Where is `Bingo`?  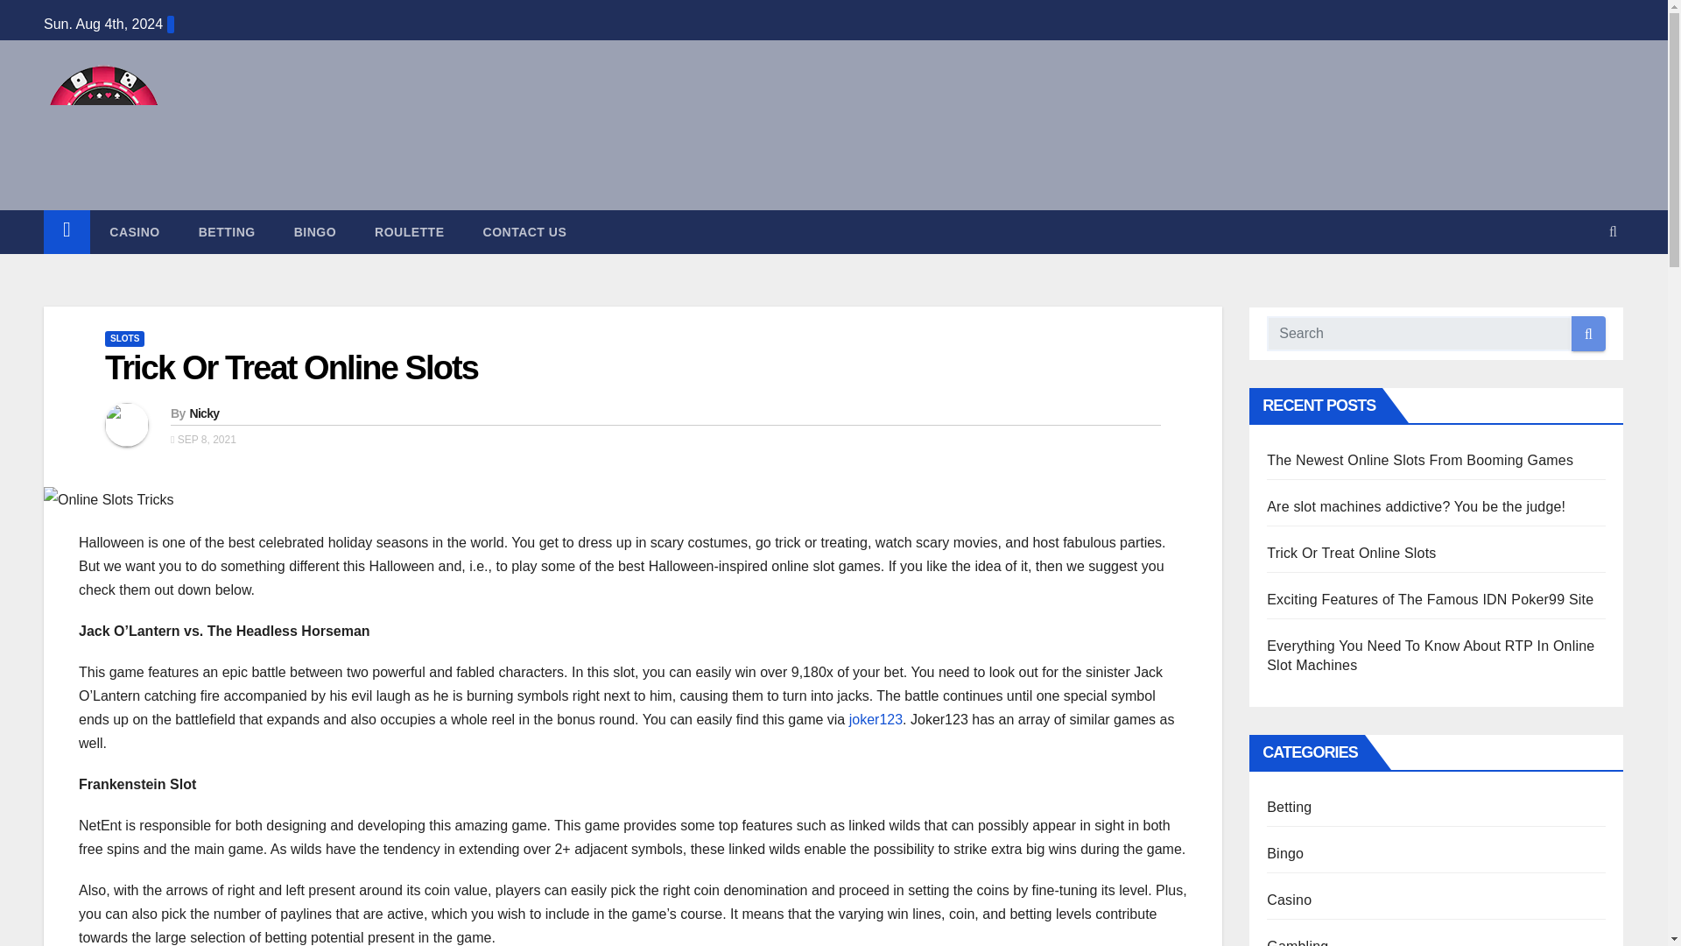 Bingo is located at coordinates (1285, 853).